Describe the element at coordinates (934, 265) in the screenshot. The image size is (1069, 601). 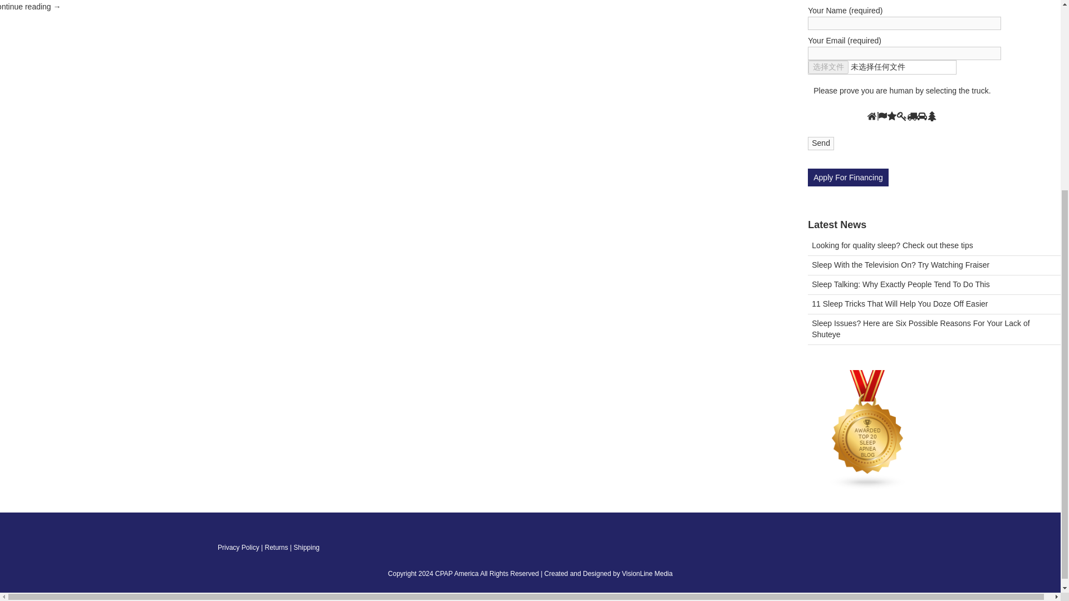
I see `Sleep With the Television On? Try Watching Fraiser` at that location.